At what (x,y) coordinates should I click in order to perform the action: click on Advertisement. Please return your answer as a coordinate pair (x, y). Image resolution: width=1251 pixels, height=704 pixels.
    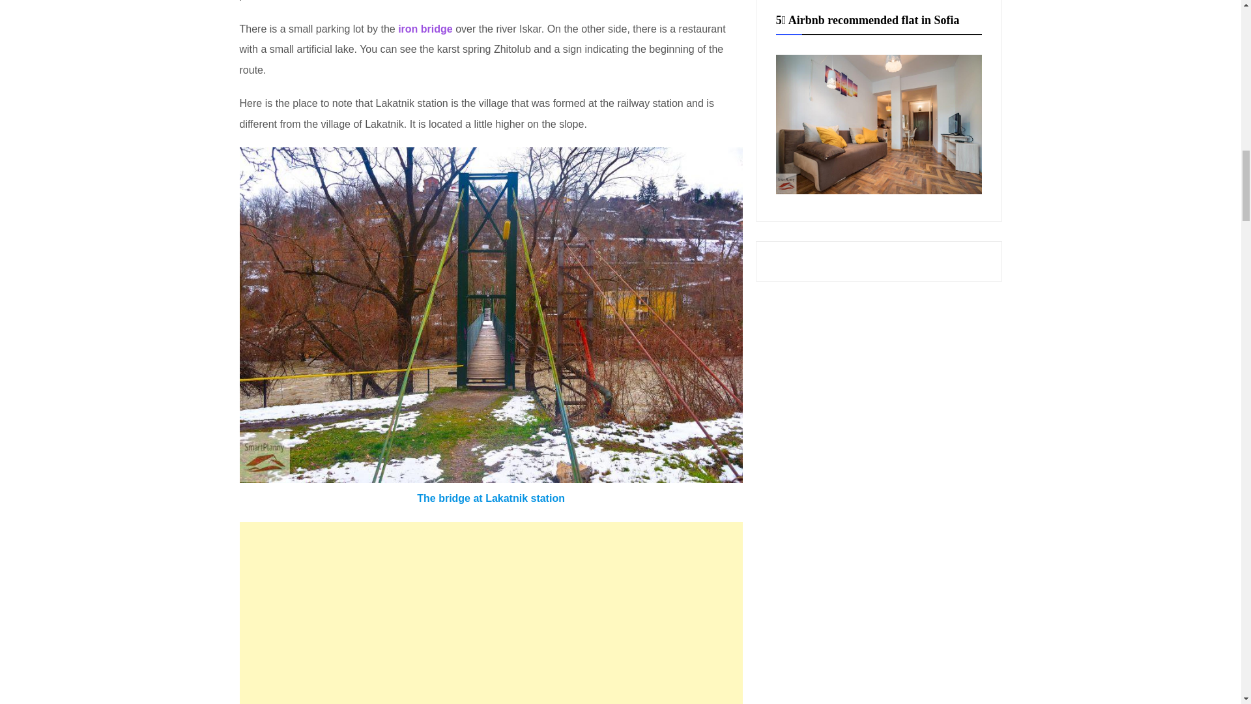
    Looking at the image, I should click on (491, 613).